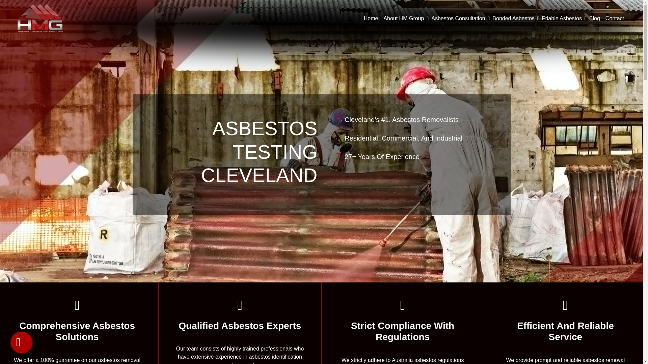  Describe the element at coordinates (594, 18) in the screenshot. I see `Blog` at that location.